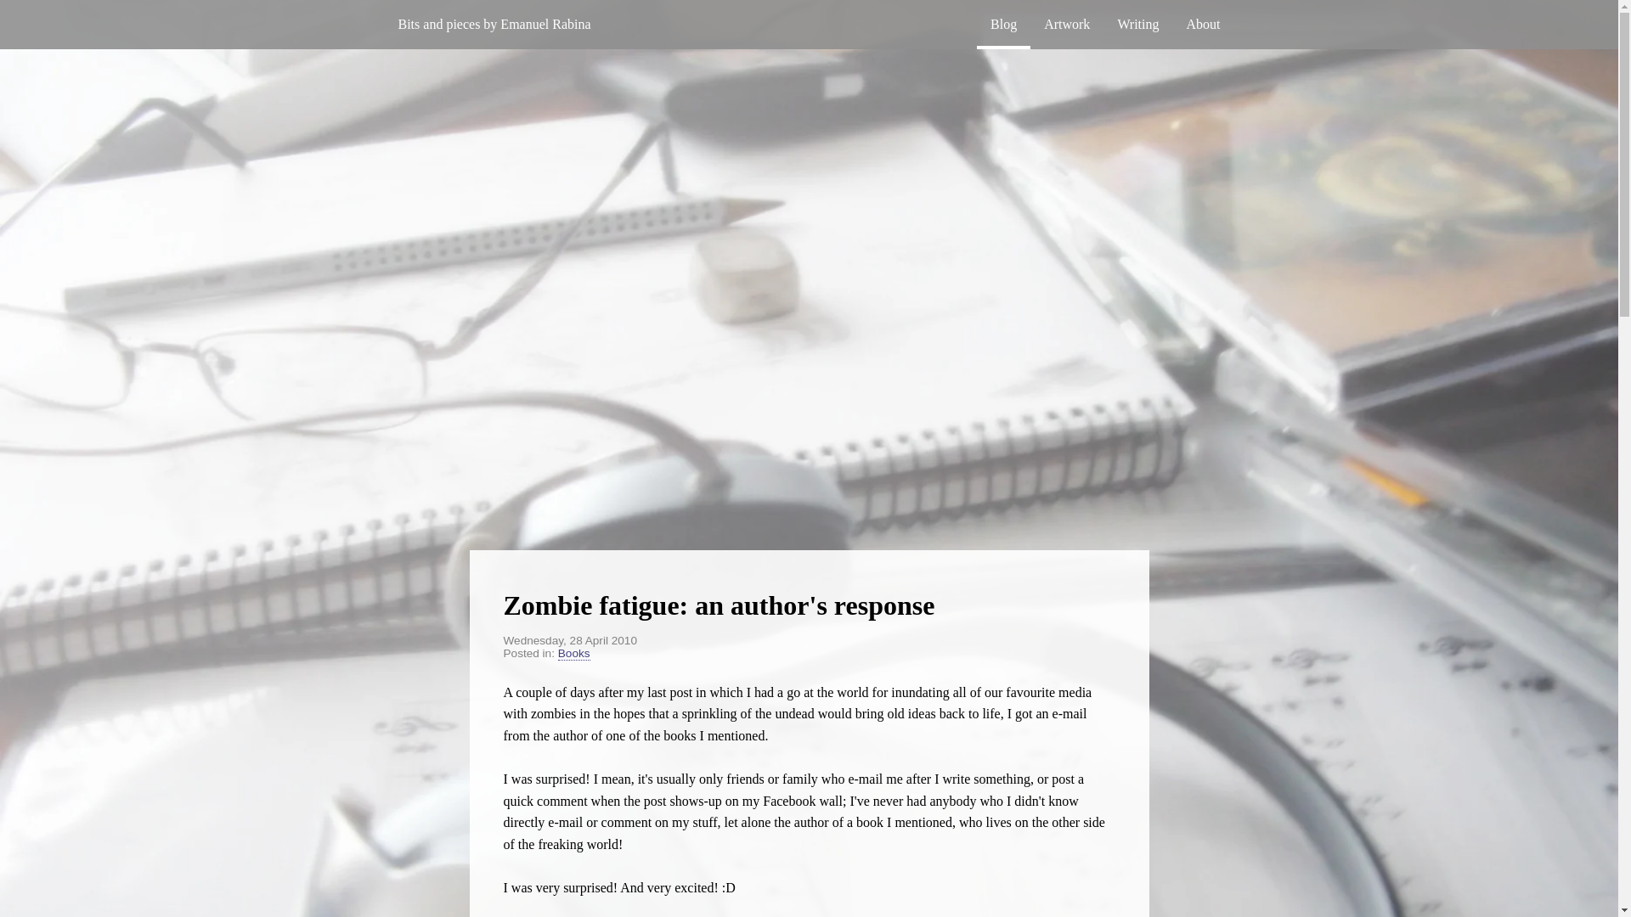 Image resolution: width=1631 pixels, height=917 pixels. Describe the element at coordinates (1138, 25) in the screenshot. I see `Writing` at that location.